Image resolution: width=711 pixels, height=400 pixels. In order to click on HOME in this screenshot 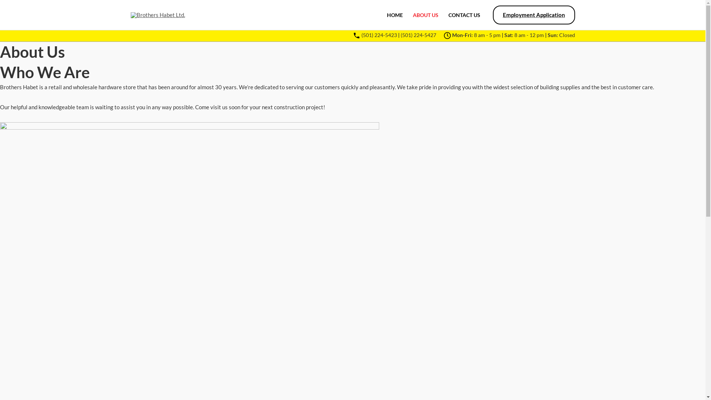, I will do `click(395, 15)`.